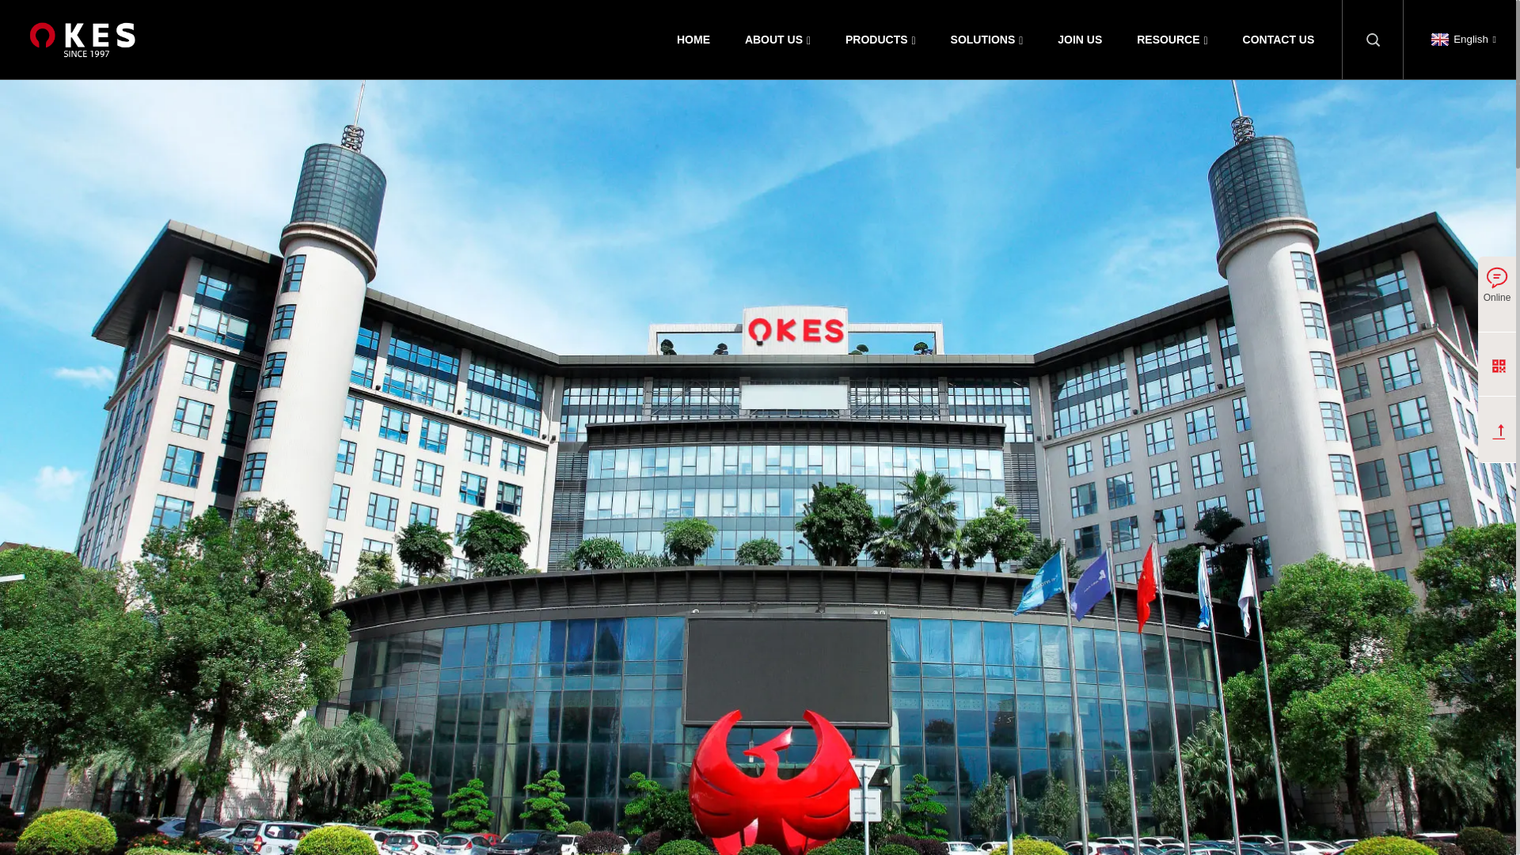 Image resolution: width=1520 pixels, height=855 pixels. Describe the element at coordinates (986, 40) in the screenshot. I see `SOLUTIONS` at that location.